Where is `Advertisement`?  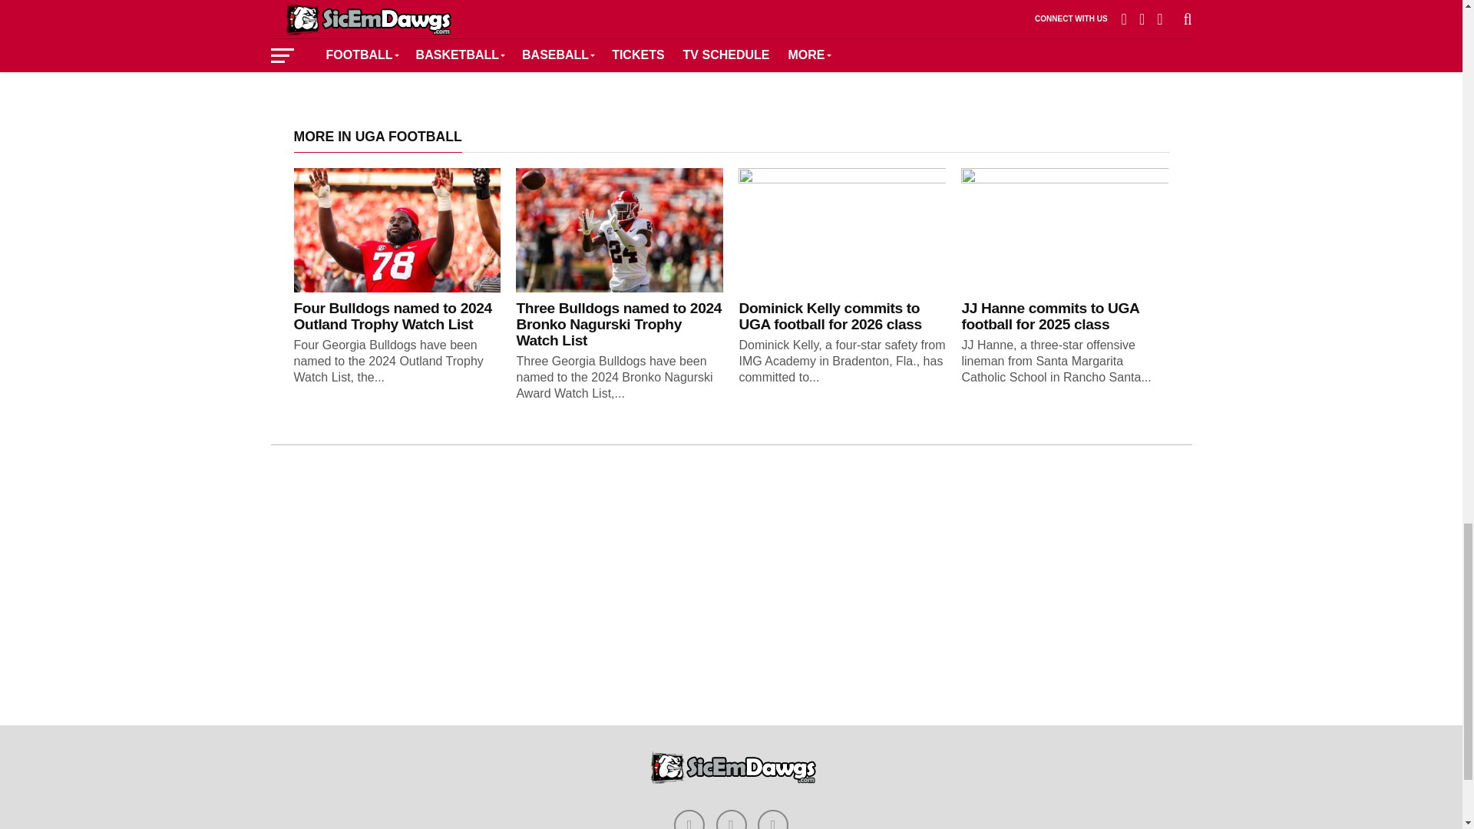 Advertisement is located at coordinates (613, 38).